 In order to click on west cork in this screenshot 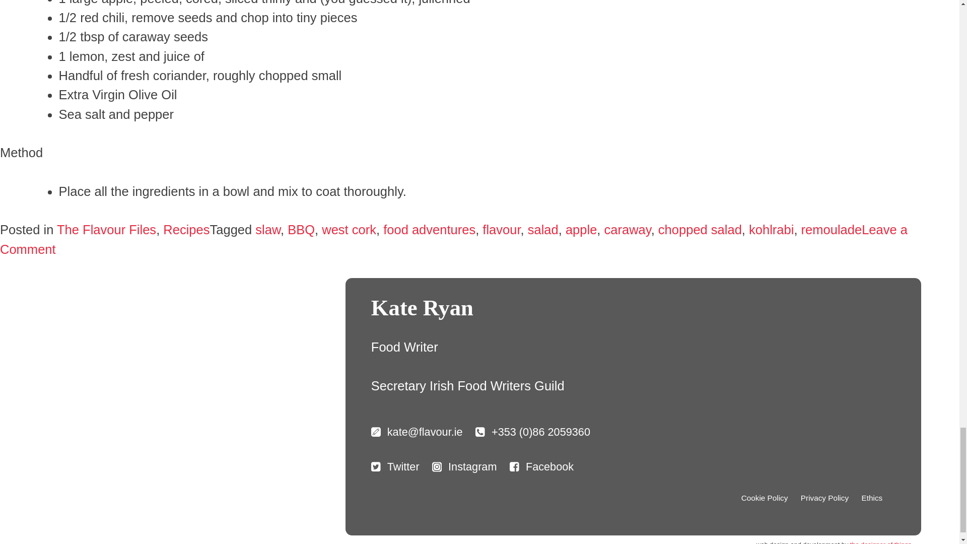, I will do `click(349, 229)`.